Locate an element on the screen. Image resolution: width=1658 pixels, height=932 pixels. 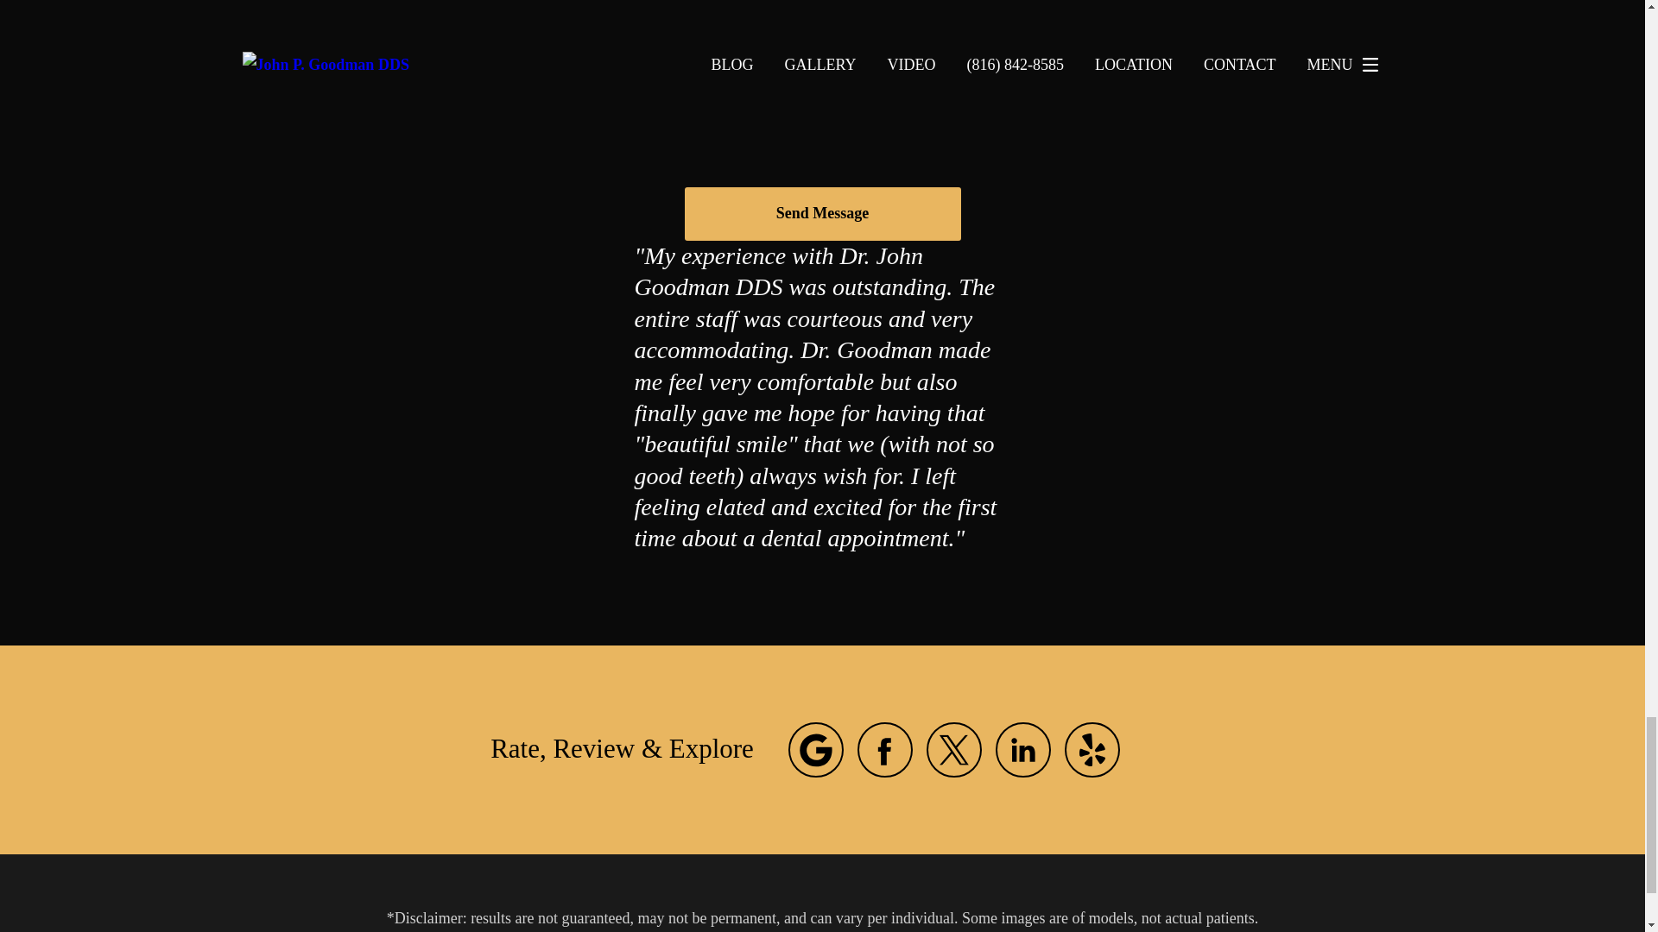
Google is located at coordinates (816, 749).